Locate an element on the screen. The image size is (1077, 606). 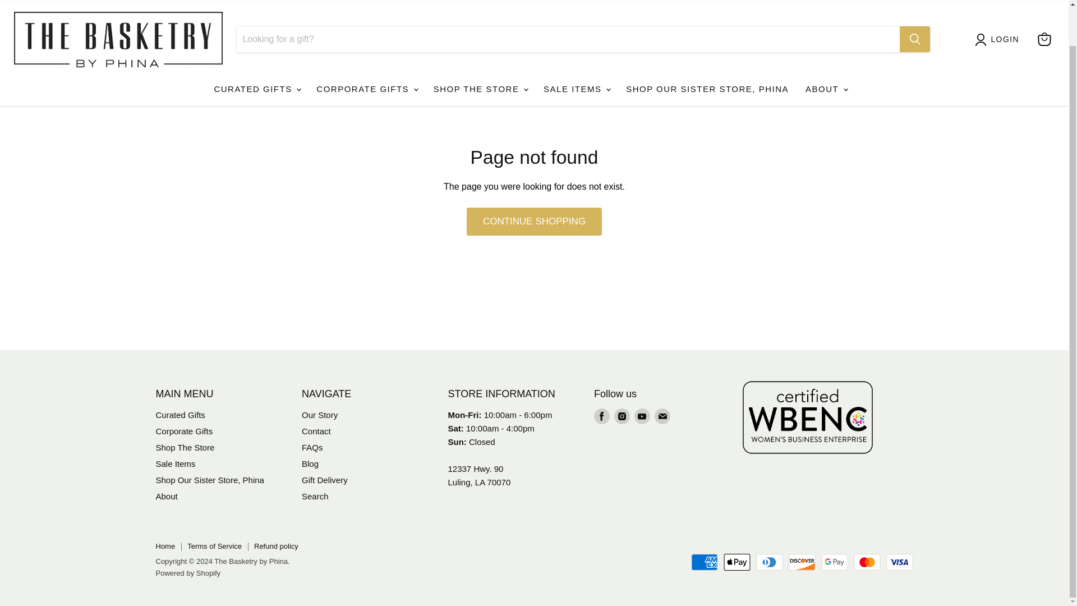
Mastercard is located at coordinates (867, 562).